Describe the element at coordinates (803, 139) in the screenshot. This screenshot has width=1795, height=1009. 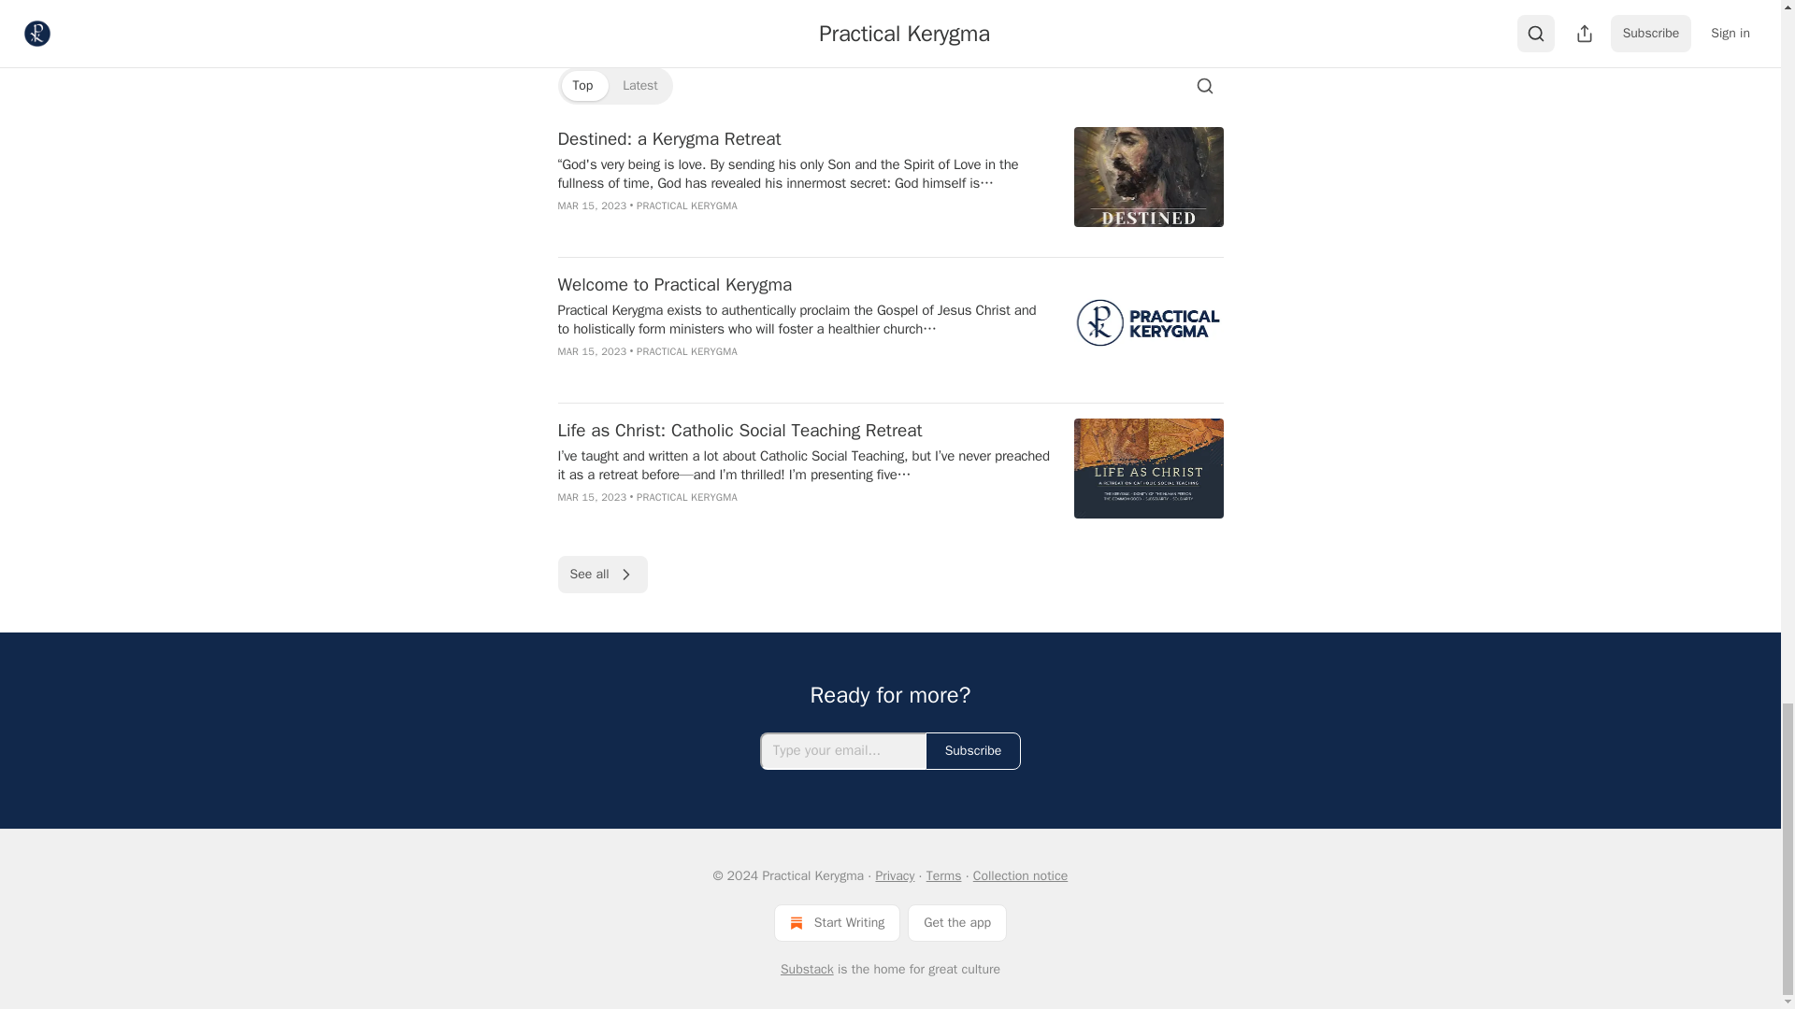
I see `Destined: a Kerygma Retreat` at that location.